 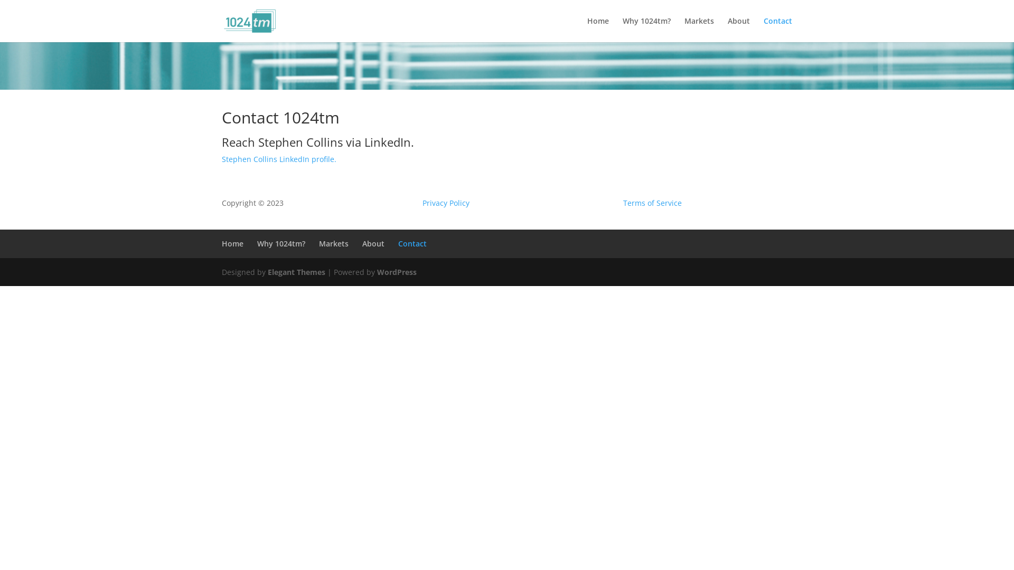 What do you see at coordinates (373, 244) in the screenshot?
I see `About` at bounding box center [373, 244].